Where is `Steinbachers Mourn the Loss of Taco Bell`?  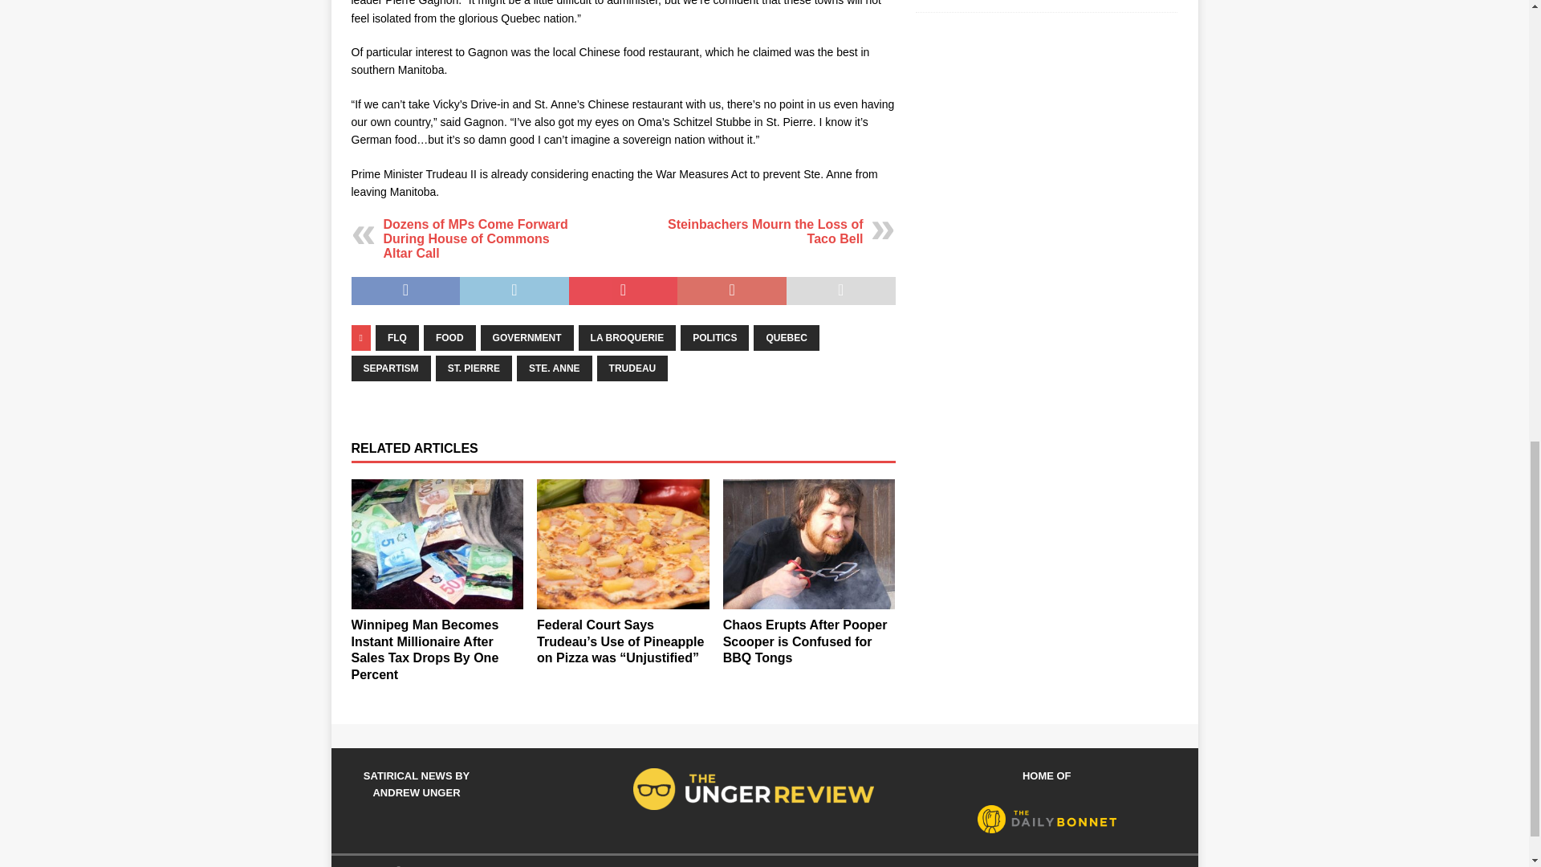
Steinbachers Mourn the Loss of Taco Bell is located at coordinates (765, 231).